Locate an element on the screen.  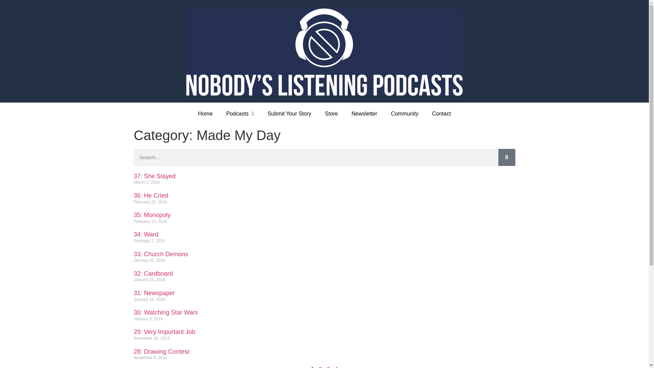
35: Monopoly is located at coordinates (152, 215).